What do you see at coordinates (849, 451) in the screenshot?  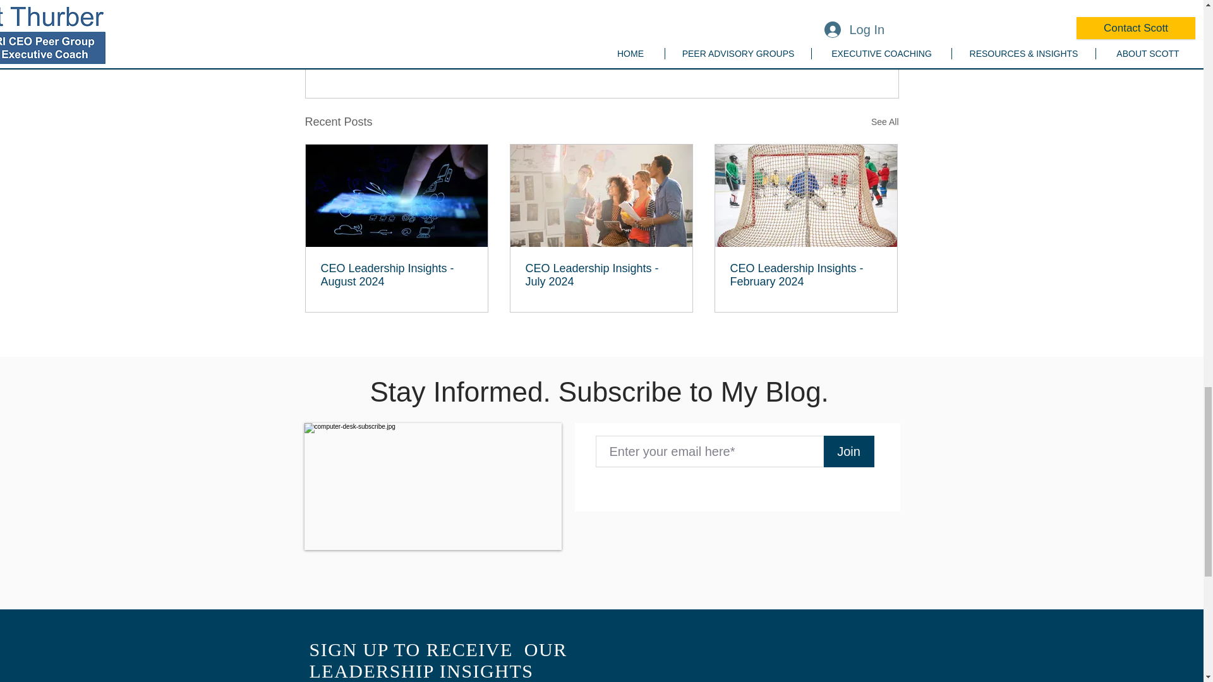 I see `Join` at bounding box center [849, 451].